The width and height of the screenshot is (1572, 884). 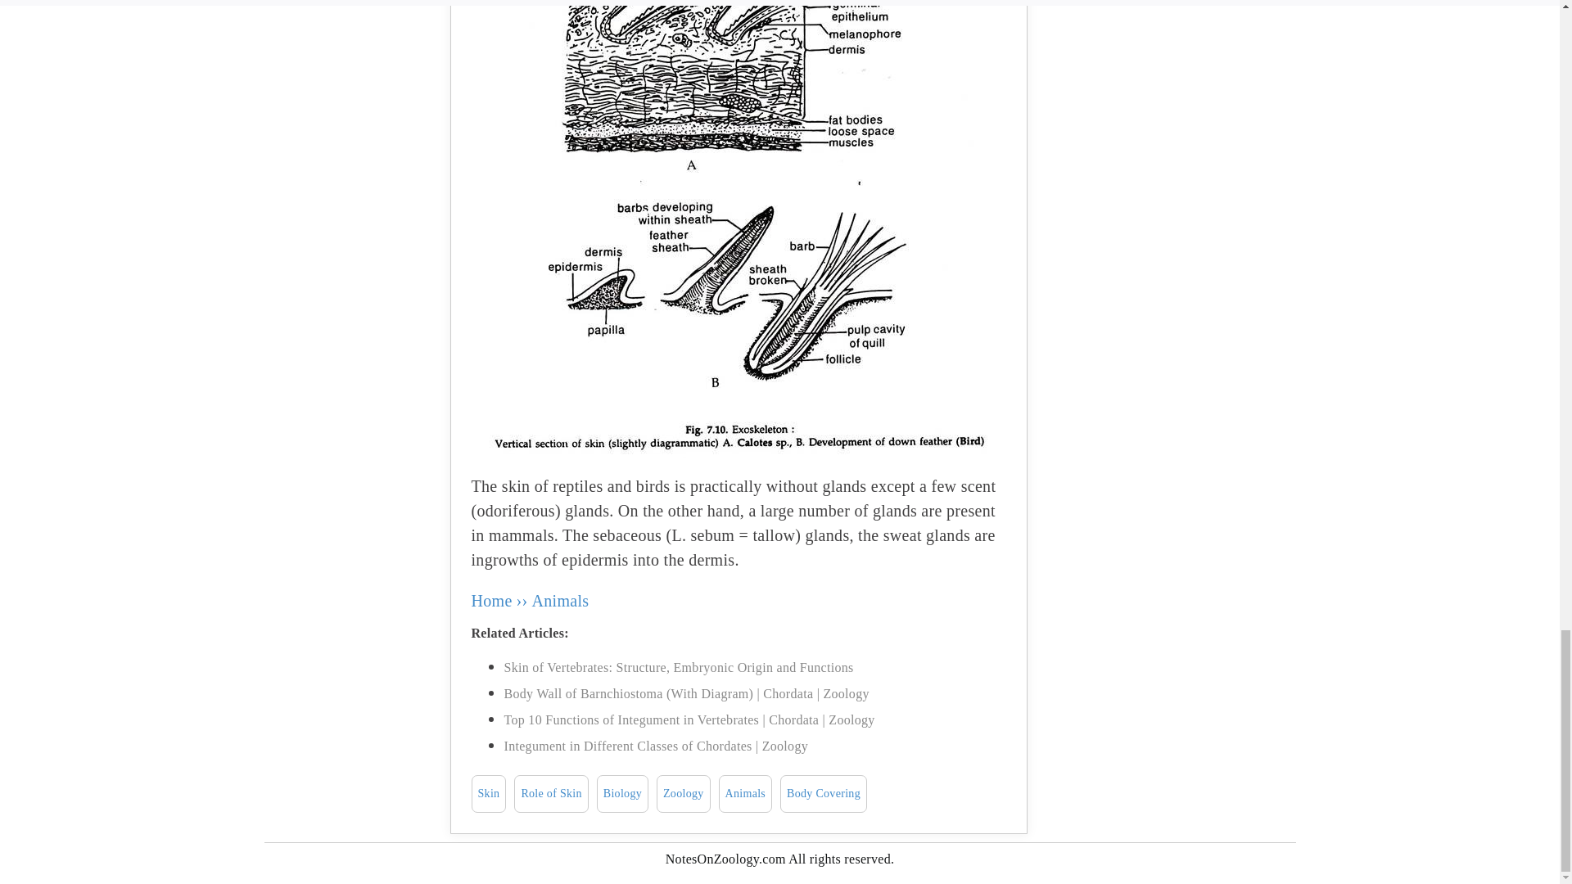 I want to click on Home, so click(x=491, y=601).